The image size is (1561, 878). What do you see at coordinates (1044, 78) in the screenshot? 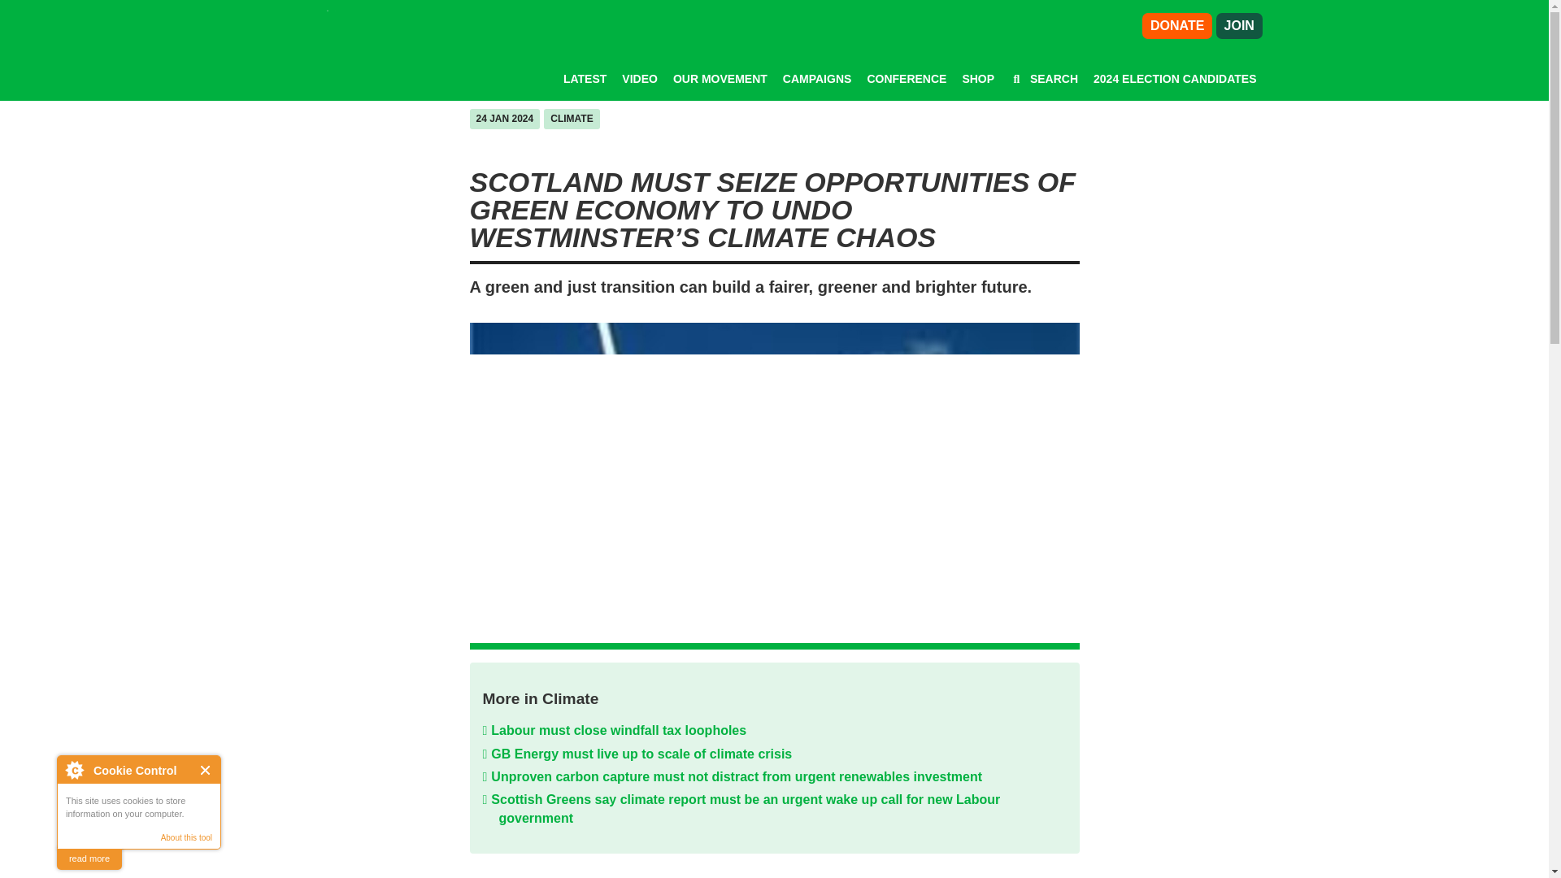
I see `Search` at bounding box center [1044, 78].